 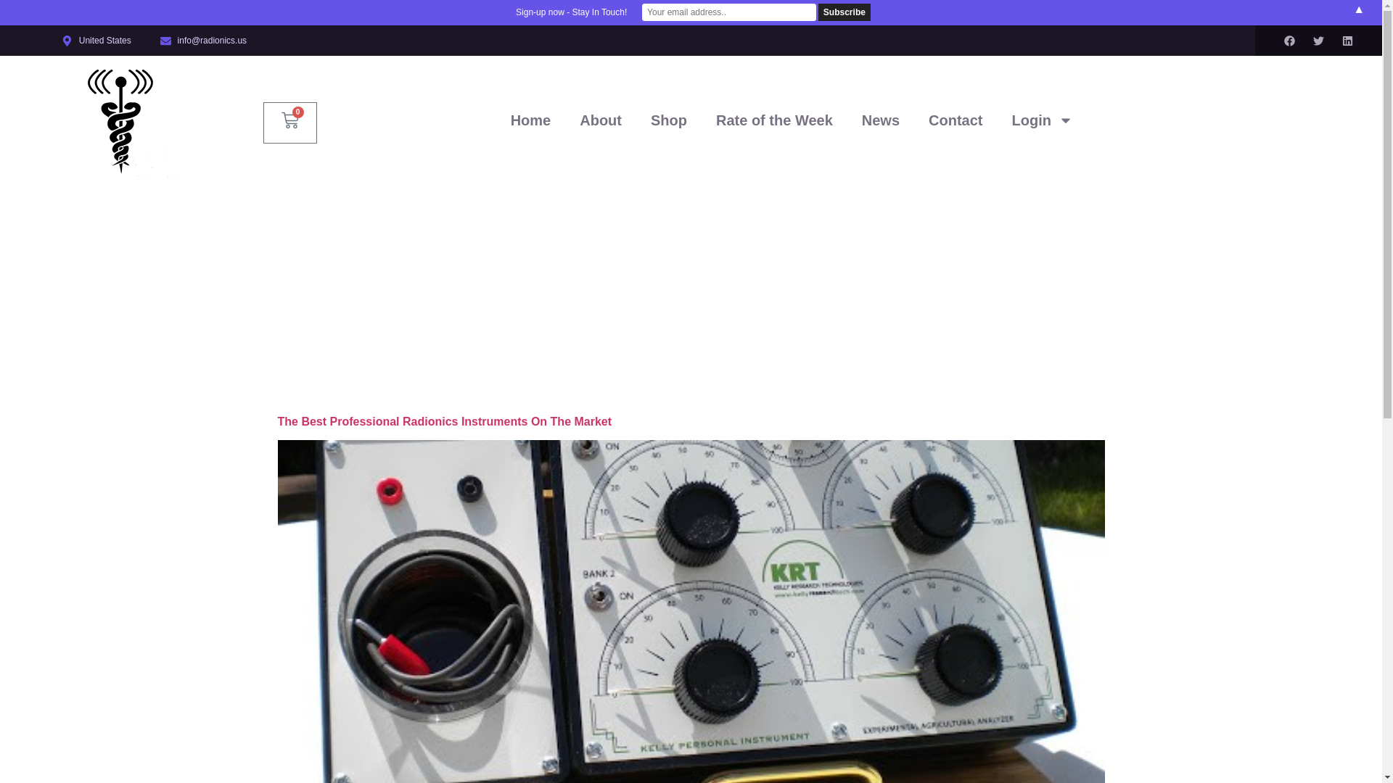 What do you see at coordinates (530, 120) in the screenshot?
I see `Home` at bounding box center [530, 120].